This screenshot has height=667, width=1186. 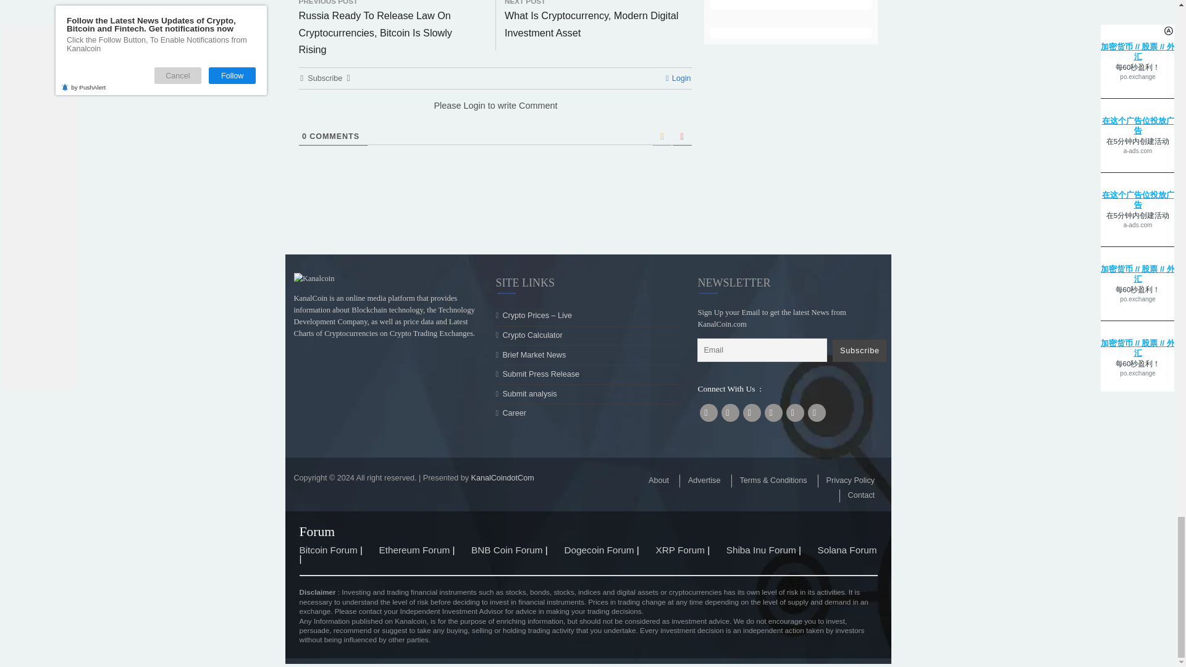 I want to click on Yes, I'm Subscribed, so click(x=878, y=32).